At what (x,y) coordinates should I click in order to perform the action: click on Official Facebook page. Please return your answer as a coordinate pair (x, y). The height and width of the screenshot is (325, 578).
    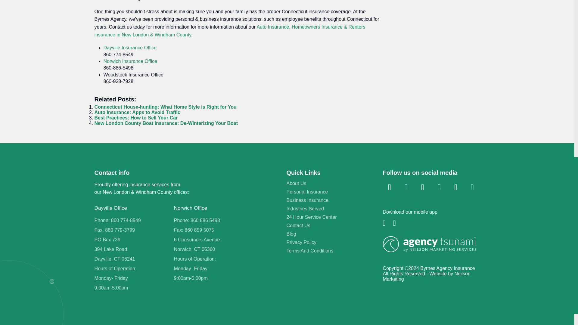
    Looking at the image, I should click on (390, 187).